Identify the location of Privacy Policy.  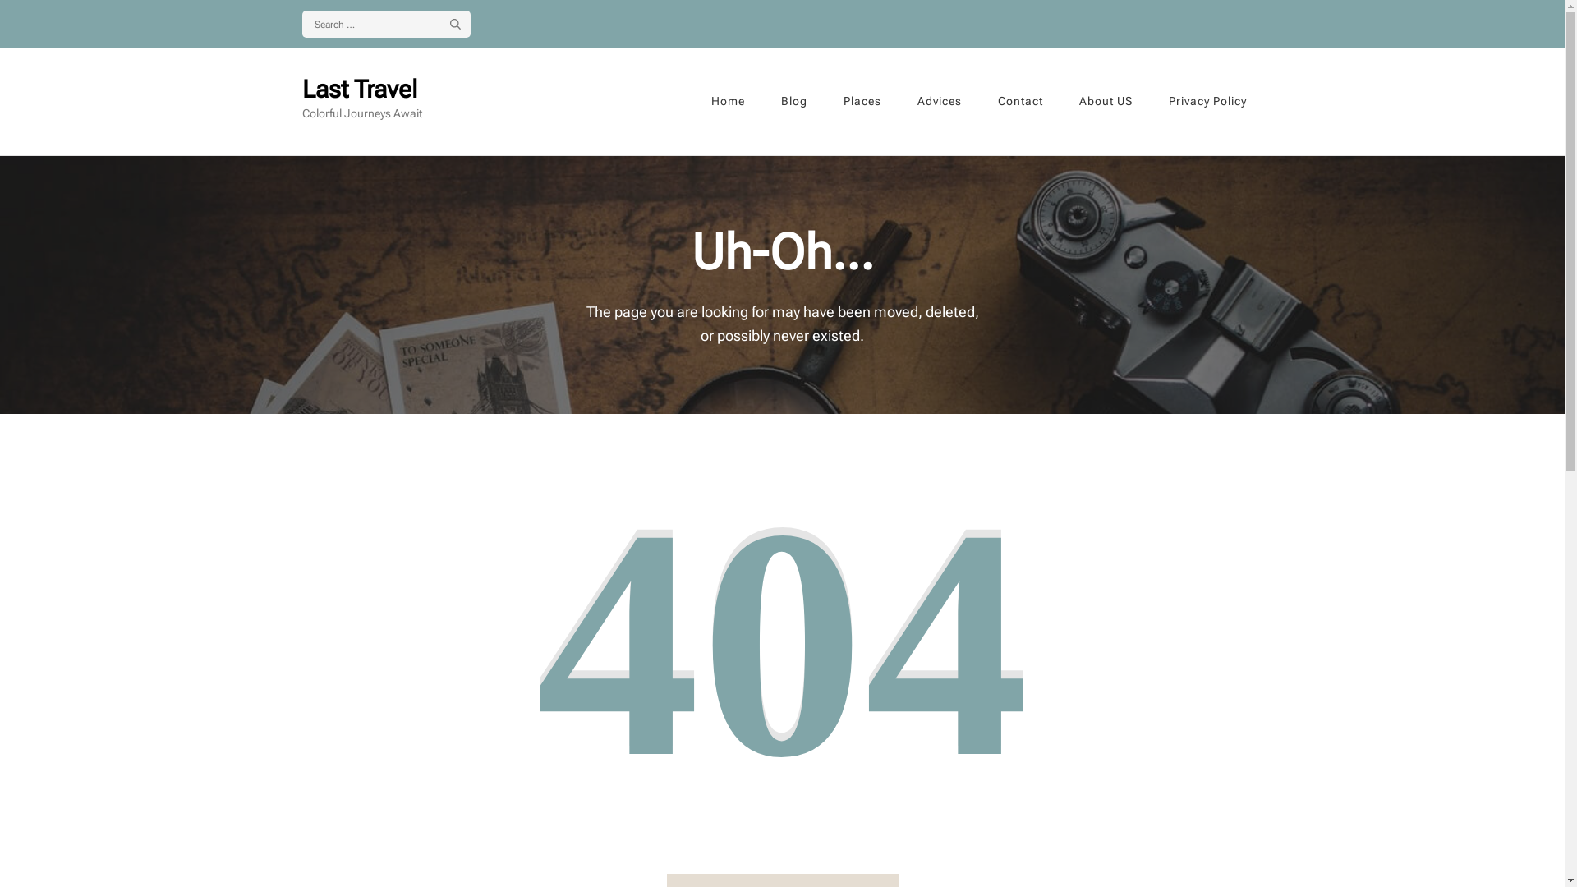
(1207, 102).